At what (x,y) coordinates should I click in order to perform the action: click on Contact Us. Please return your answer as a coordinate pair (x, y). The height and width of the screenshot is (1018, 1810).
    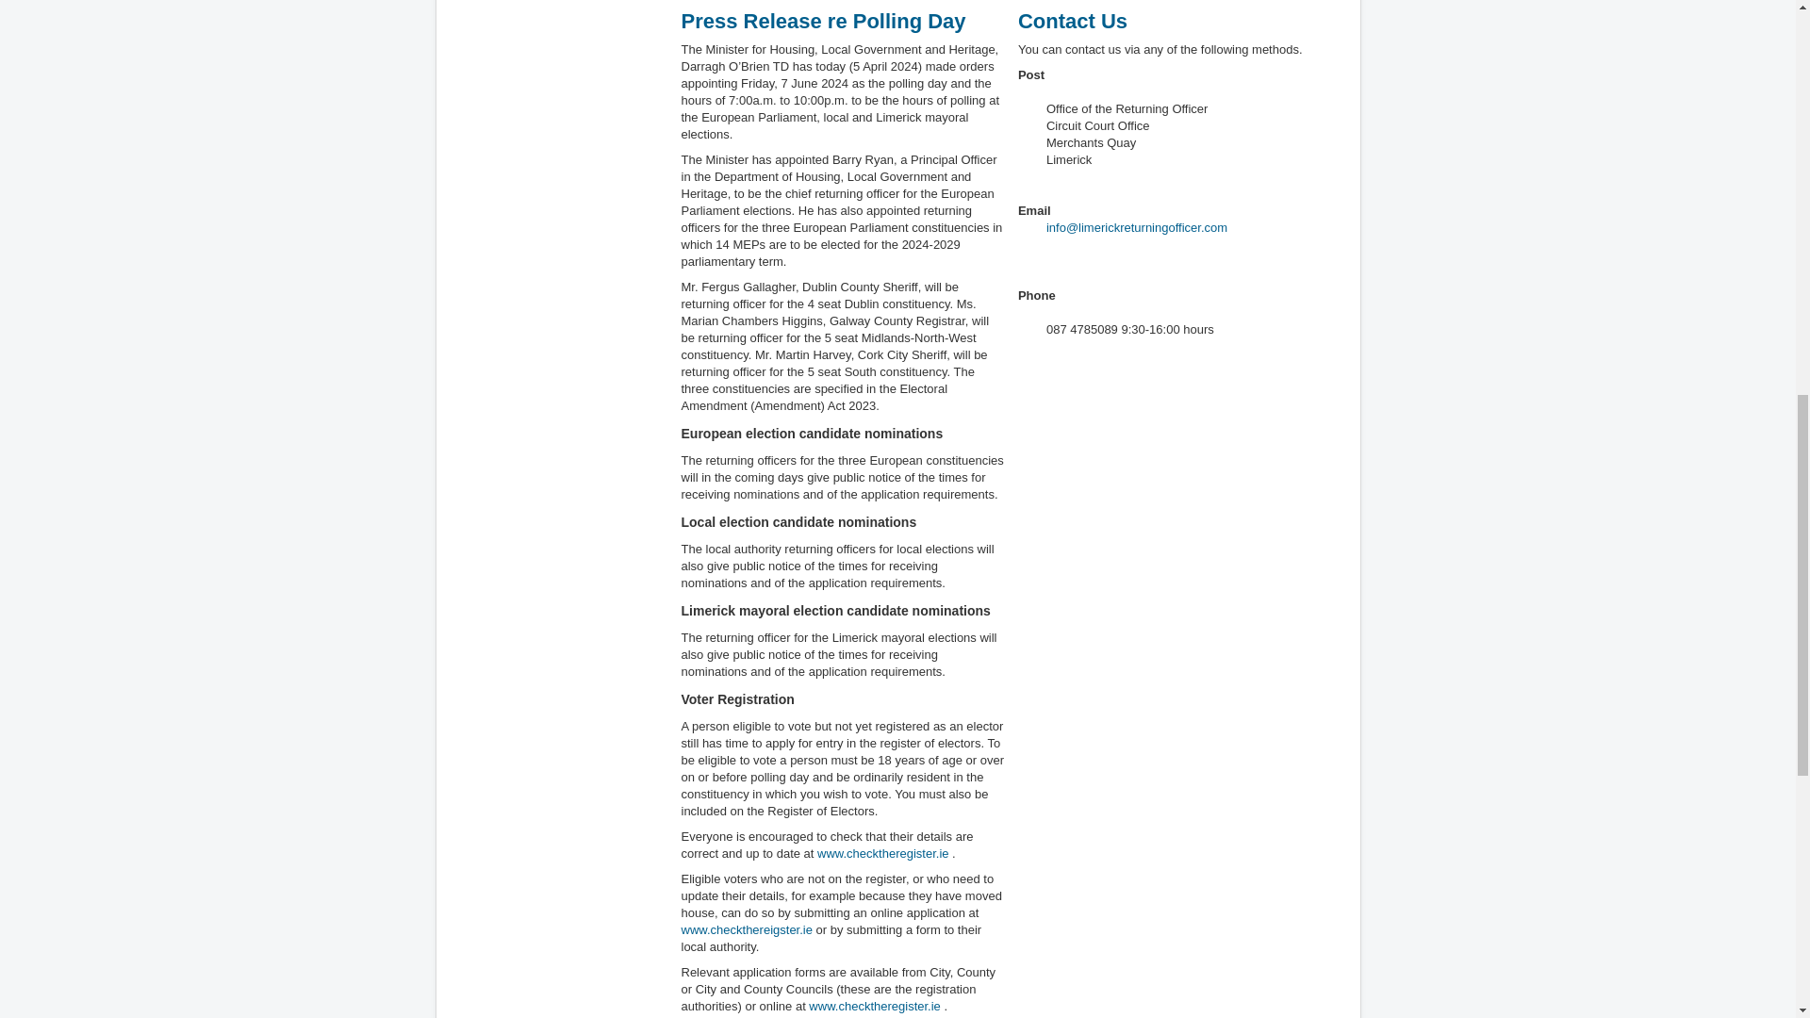
    Looking at the image, I should click on (1073, 21).